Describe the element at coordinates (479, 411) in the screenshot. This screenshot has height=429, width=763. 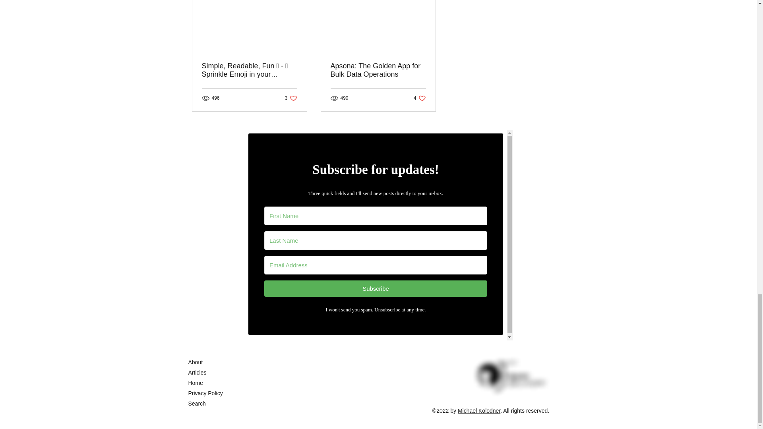
I see `Michael Kolodner` at that location.